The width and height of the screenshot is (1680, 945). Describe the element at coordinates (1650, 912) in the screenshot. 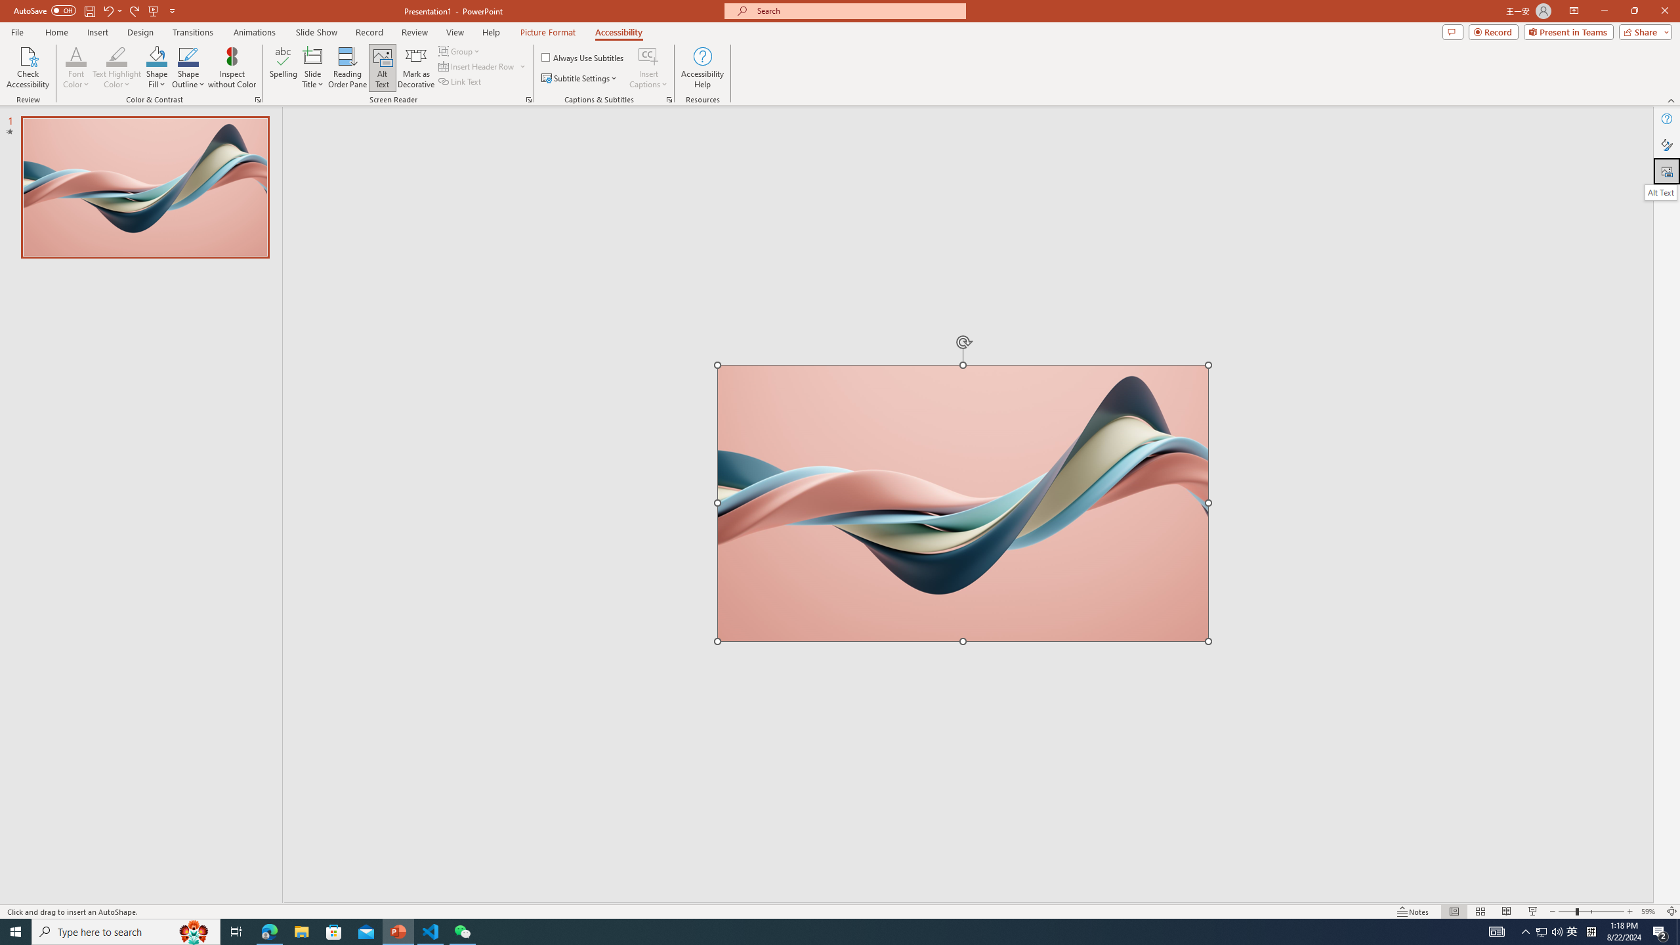

I see `Zoom 59%` at that location.